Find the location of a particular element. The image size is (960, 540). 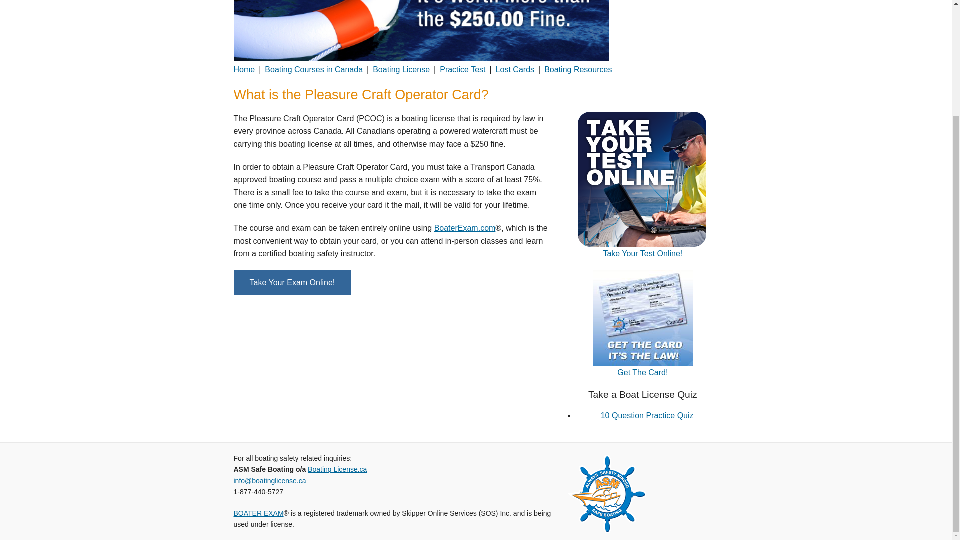

BOATER EXAM is located at coordinates (259, 513).